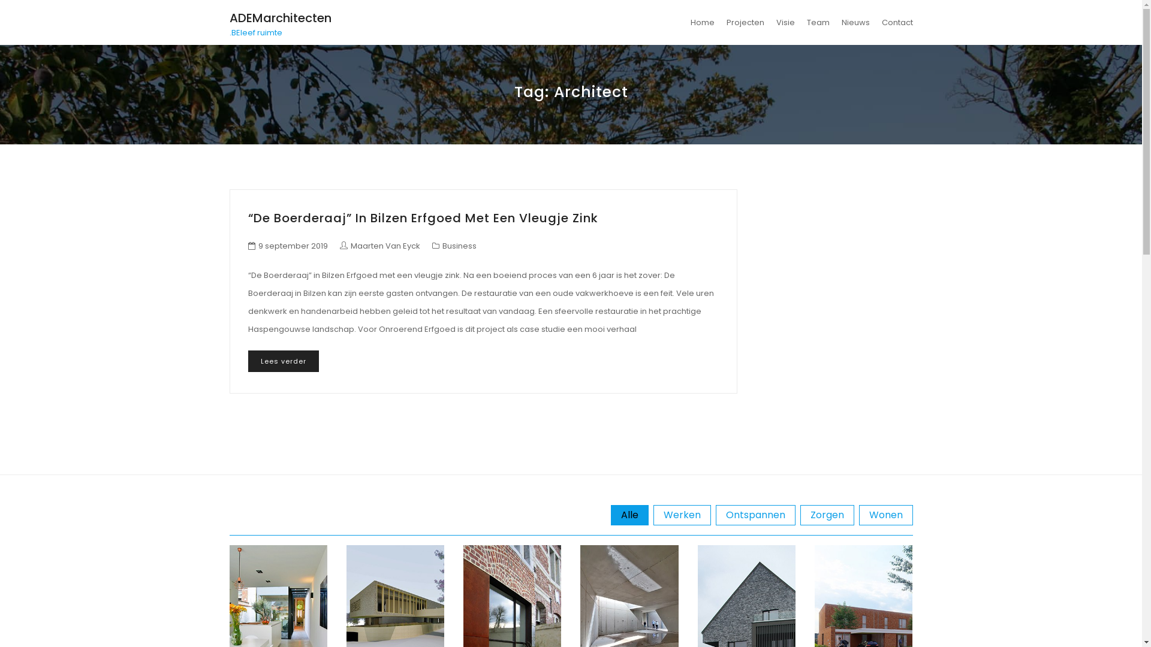 The image size is (1151, 647). What do you see at coordinates (280, 18) in the screenshot?
I see `ADEMarchitecten` at bounding box center [280, 18].